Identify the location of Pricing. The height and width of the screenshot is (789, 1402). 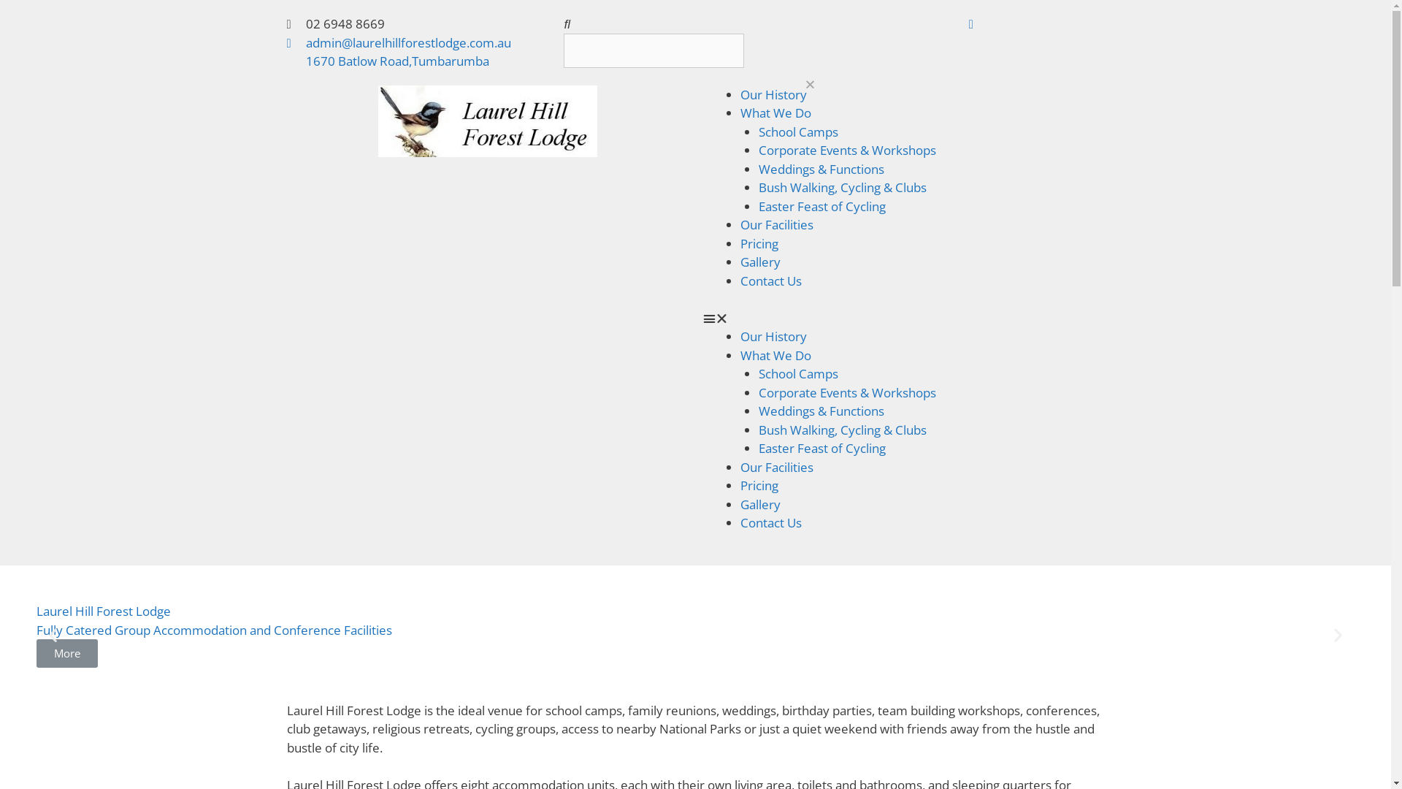
(759, 485).